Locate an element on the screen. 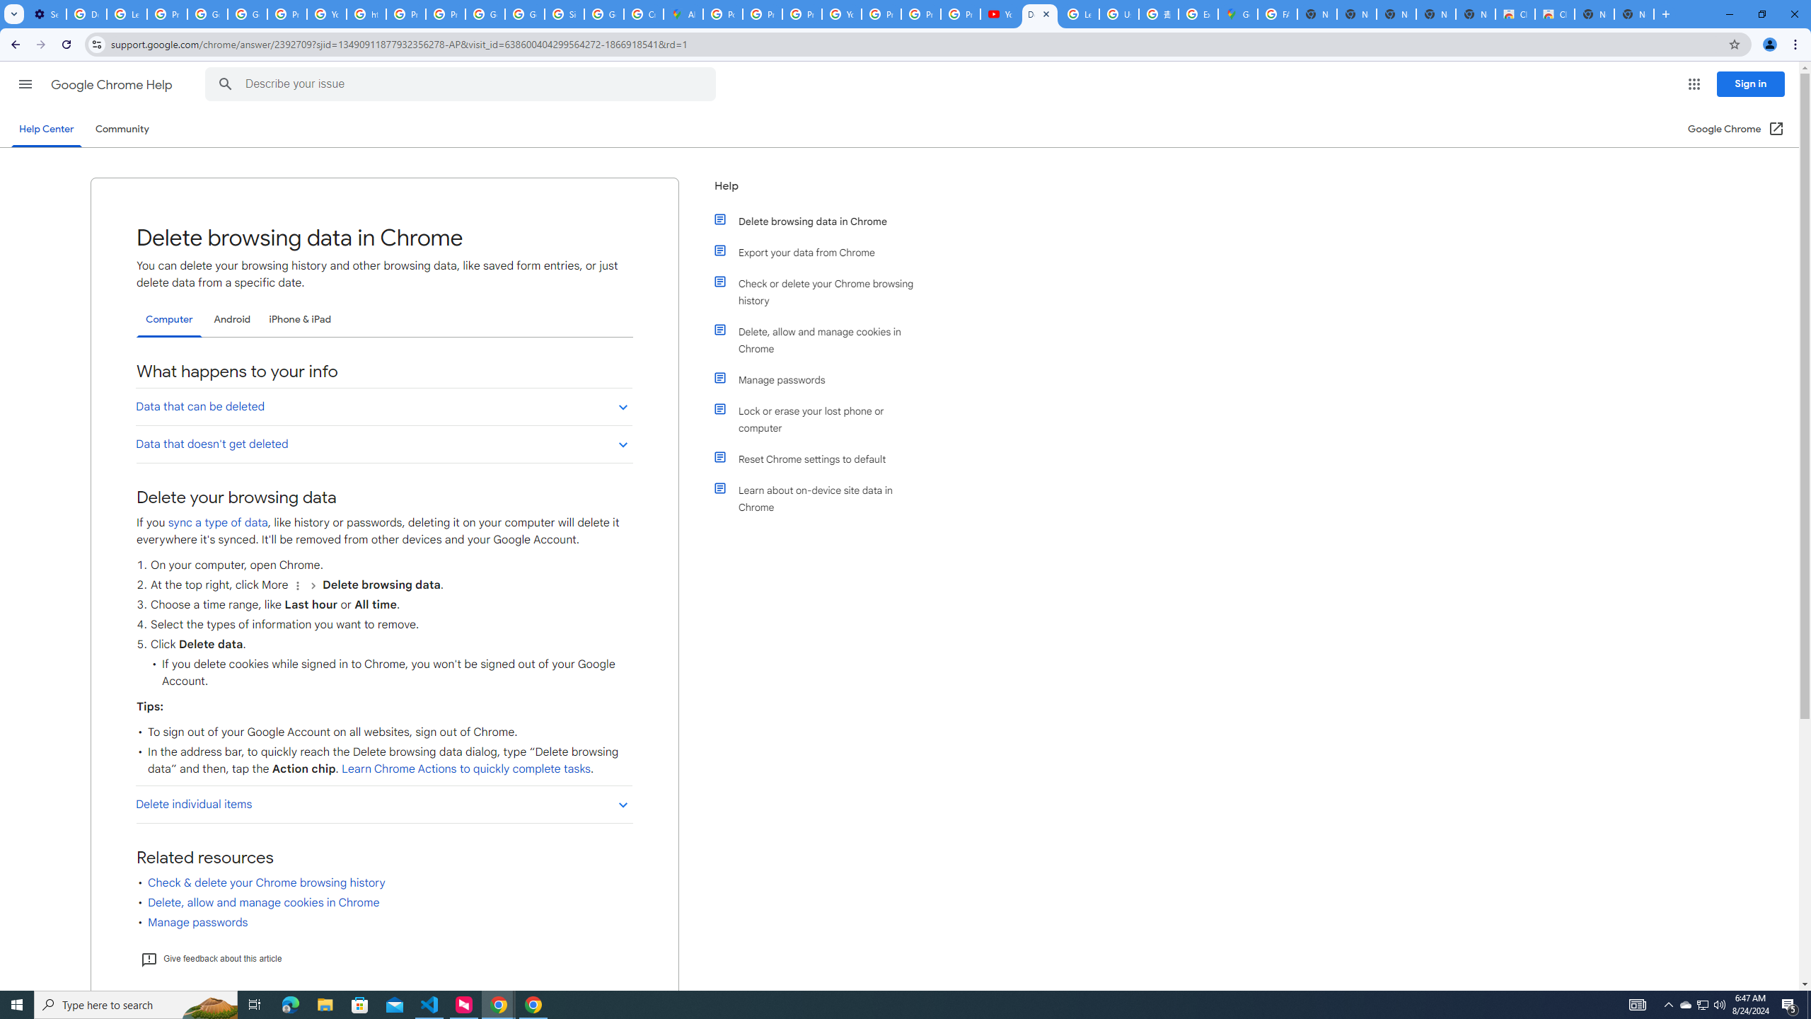 The height and width of the screenshot is (1019, 1811). Check & delete your Chrome browsing history is located at coordinates (267, 883).